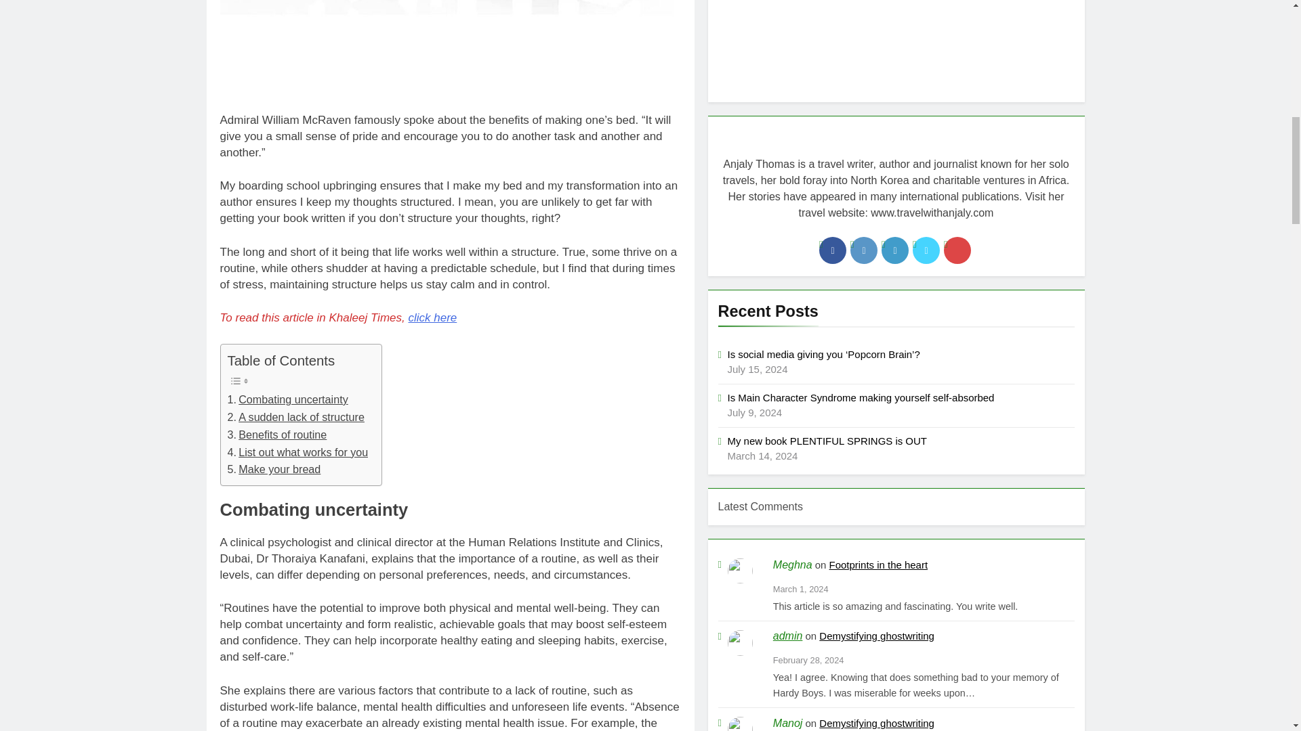  I want to click on Youtube, so click(957, 250).